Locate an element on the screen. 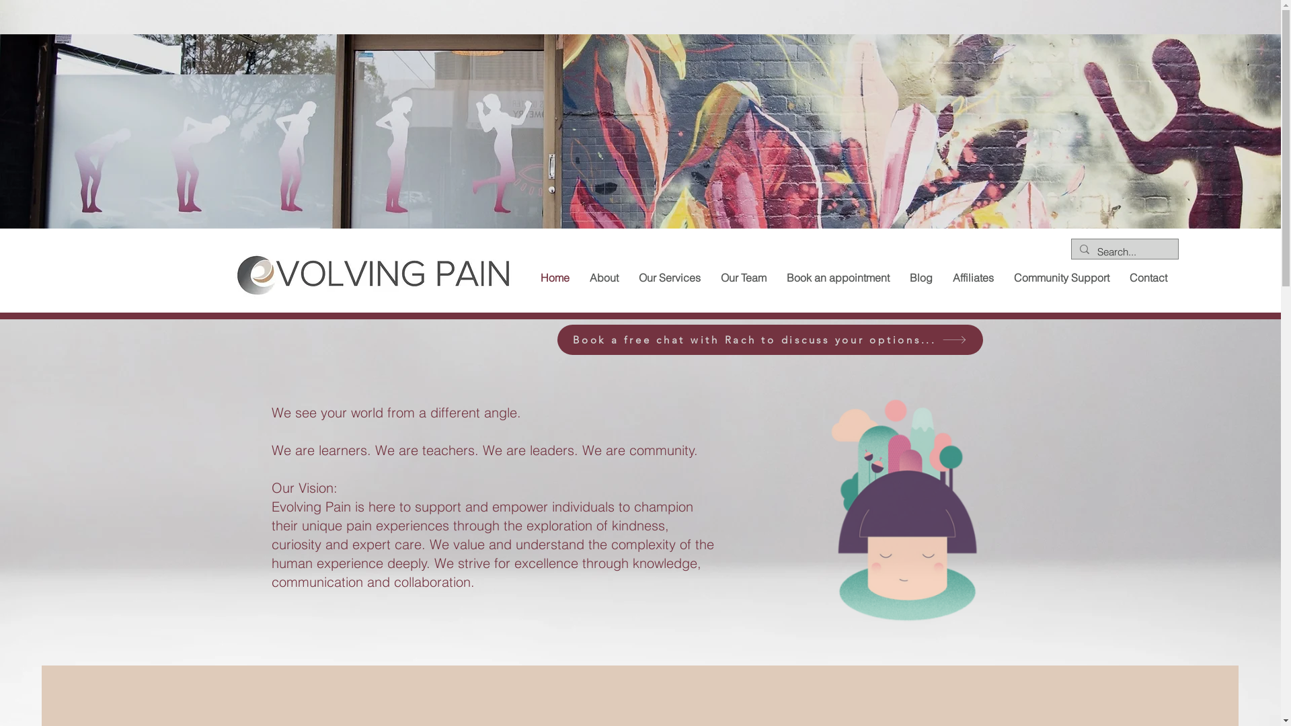 The width and height of the screenshot is (1291, 726). Home is located at coordinates (554, 278).